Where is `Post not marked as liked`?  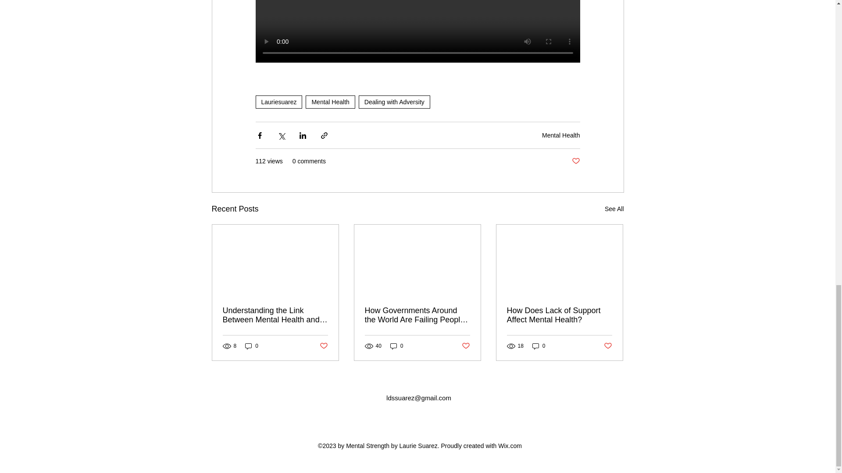
Post not marked as liked is located at coordinates (323, 346).